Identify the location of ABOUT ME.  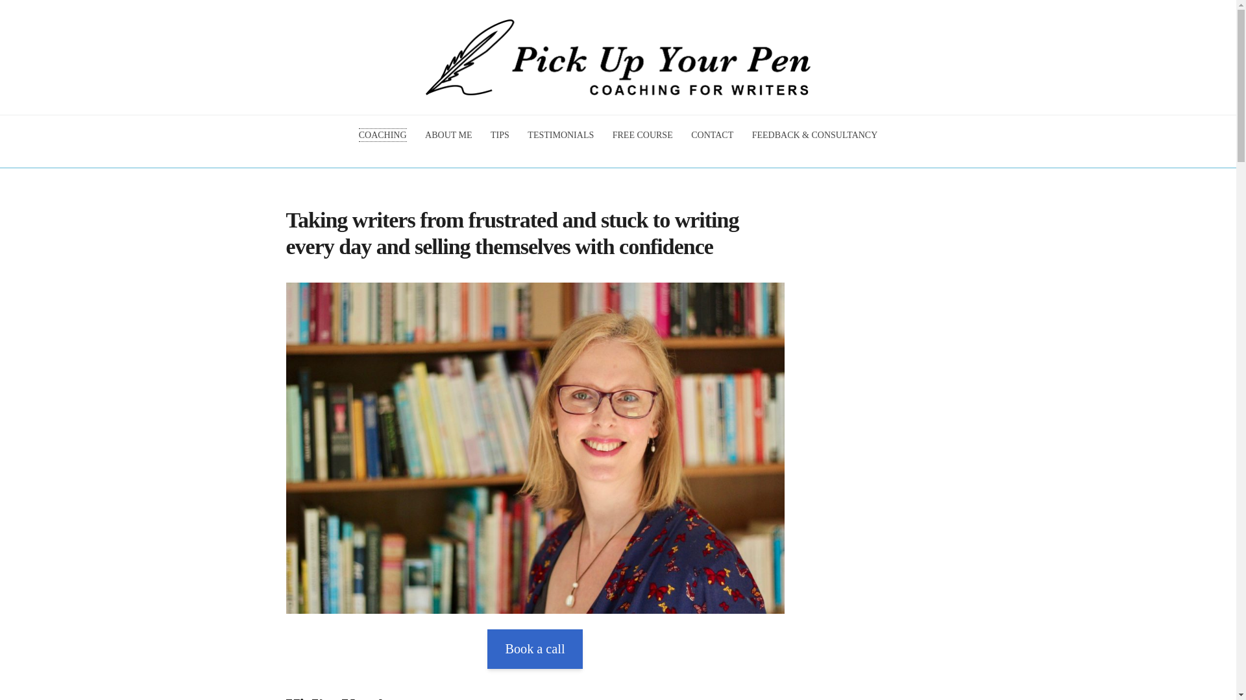
(448, 135).